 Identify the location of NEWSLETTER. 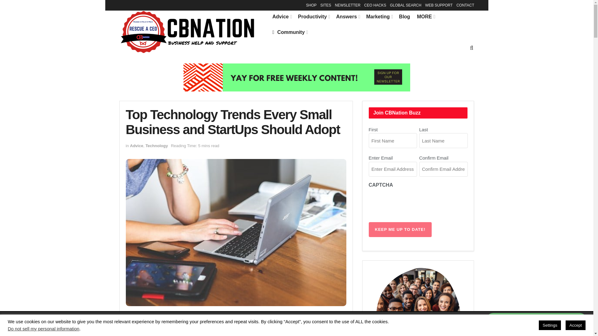
(348, 5).